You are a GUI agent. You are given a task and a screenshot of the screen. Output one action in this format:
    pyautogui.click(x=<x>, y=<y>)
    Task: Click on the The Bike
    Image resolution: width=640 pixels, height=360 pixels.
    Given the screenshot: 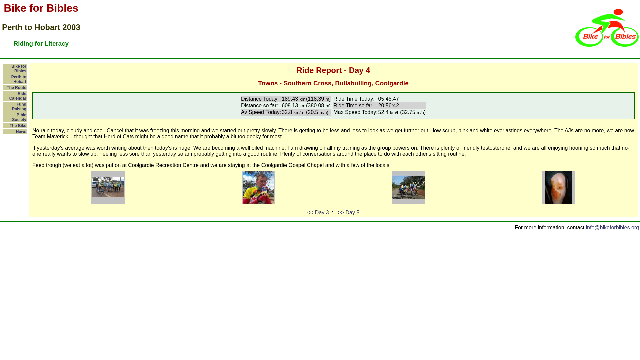 What is the action you would take?
    pyautogui.click(x=18, y=126)
    